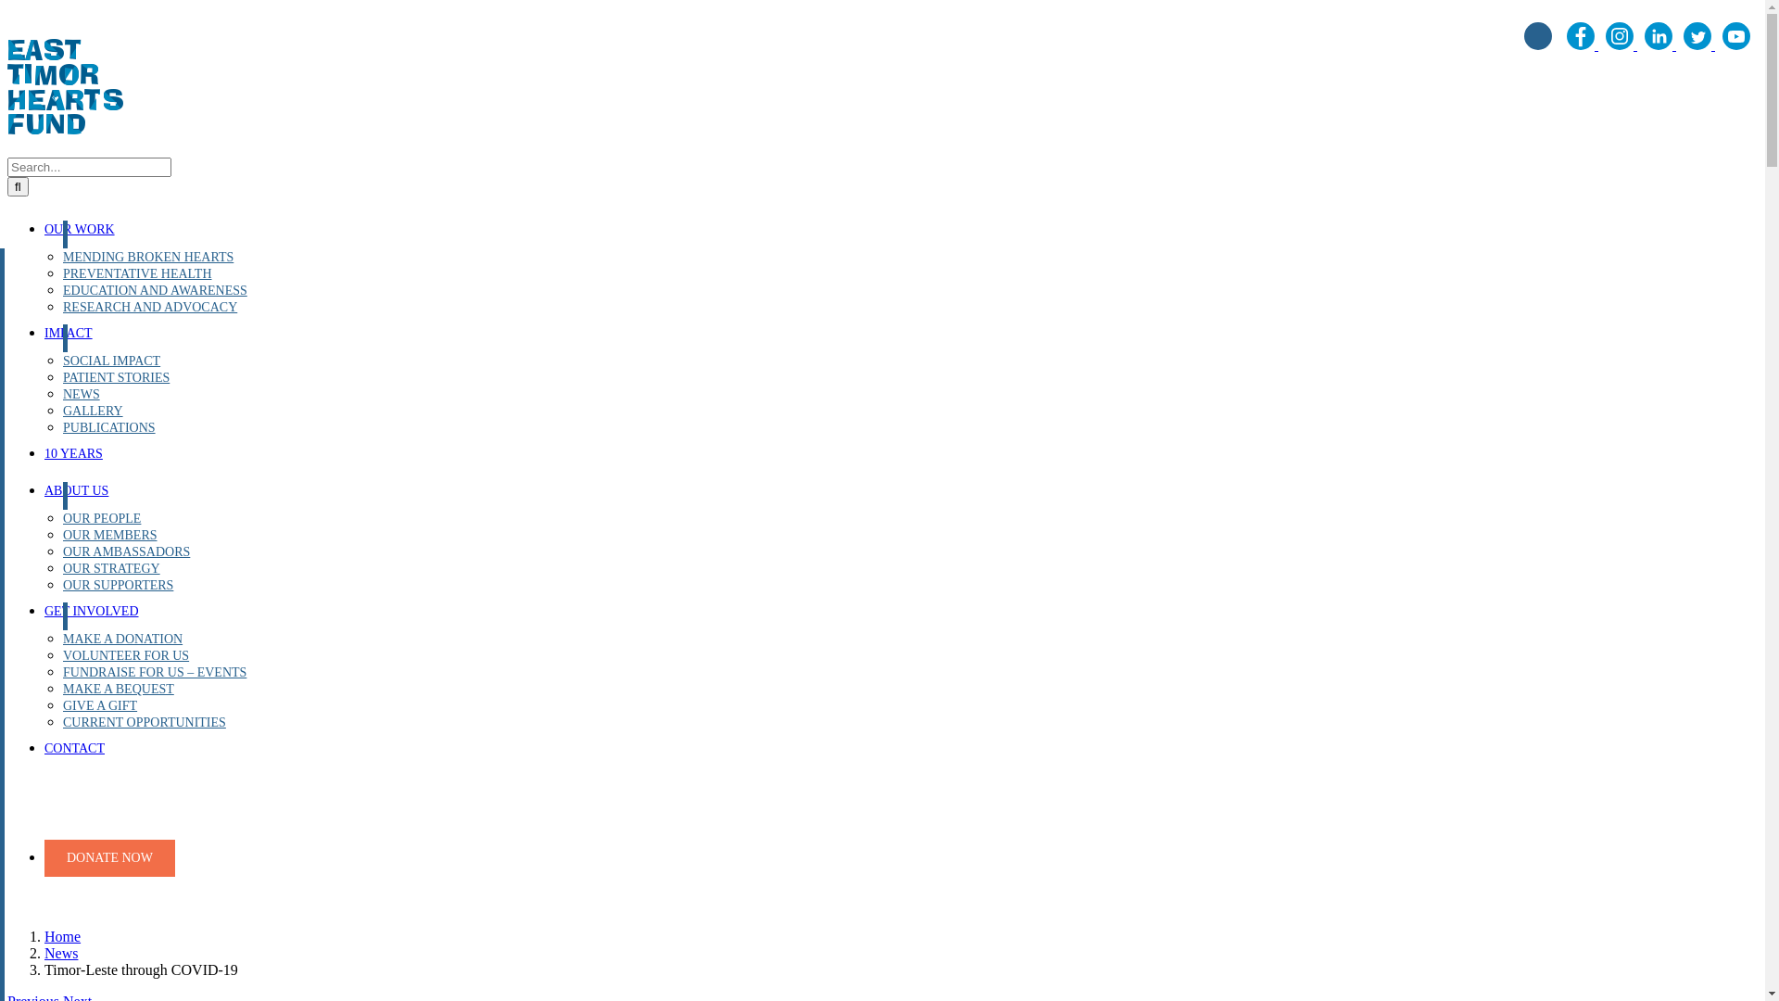 Image resolution: width=1779 pixels, height=1001 pixels. I want to click on PATIENT STORIES, so click(117, 378).